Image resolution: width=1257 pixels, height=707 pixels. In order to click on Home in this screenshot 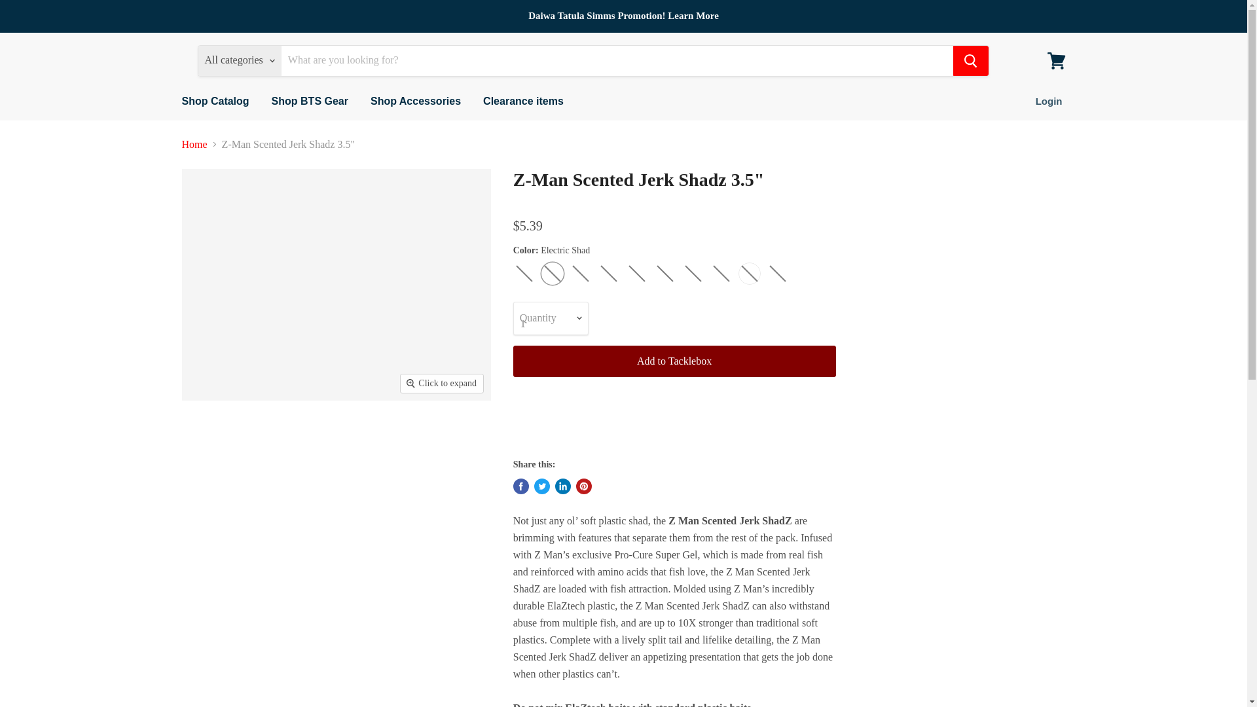, I will do `click(194, 144)`.